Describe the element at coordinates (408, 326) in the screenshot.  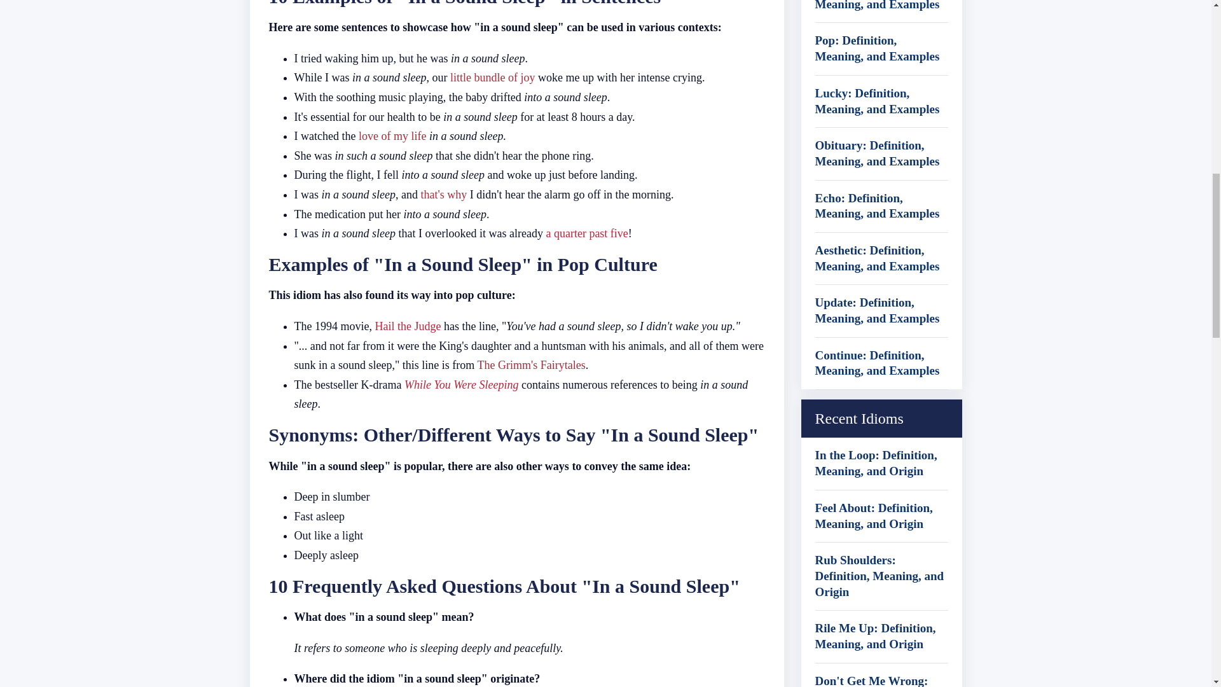
I see `Hail the Judge` at that location.